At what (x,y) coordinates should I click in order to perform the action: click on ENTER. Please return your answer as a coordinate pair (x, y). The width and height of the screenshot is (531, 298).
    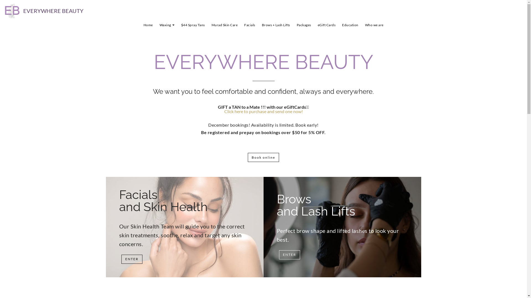
    Looking at the image, I should click on (290, 255).